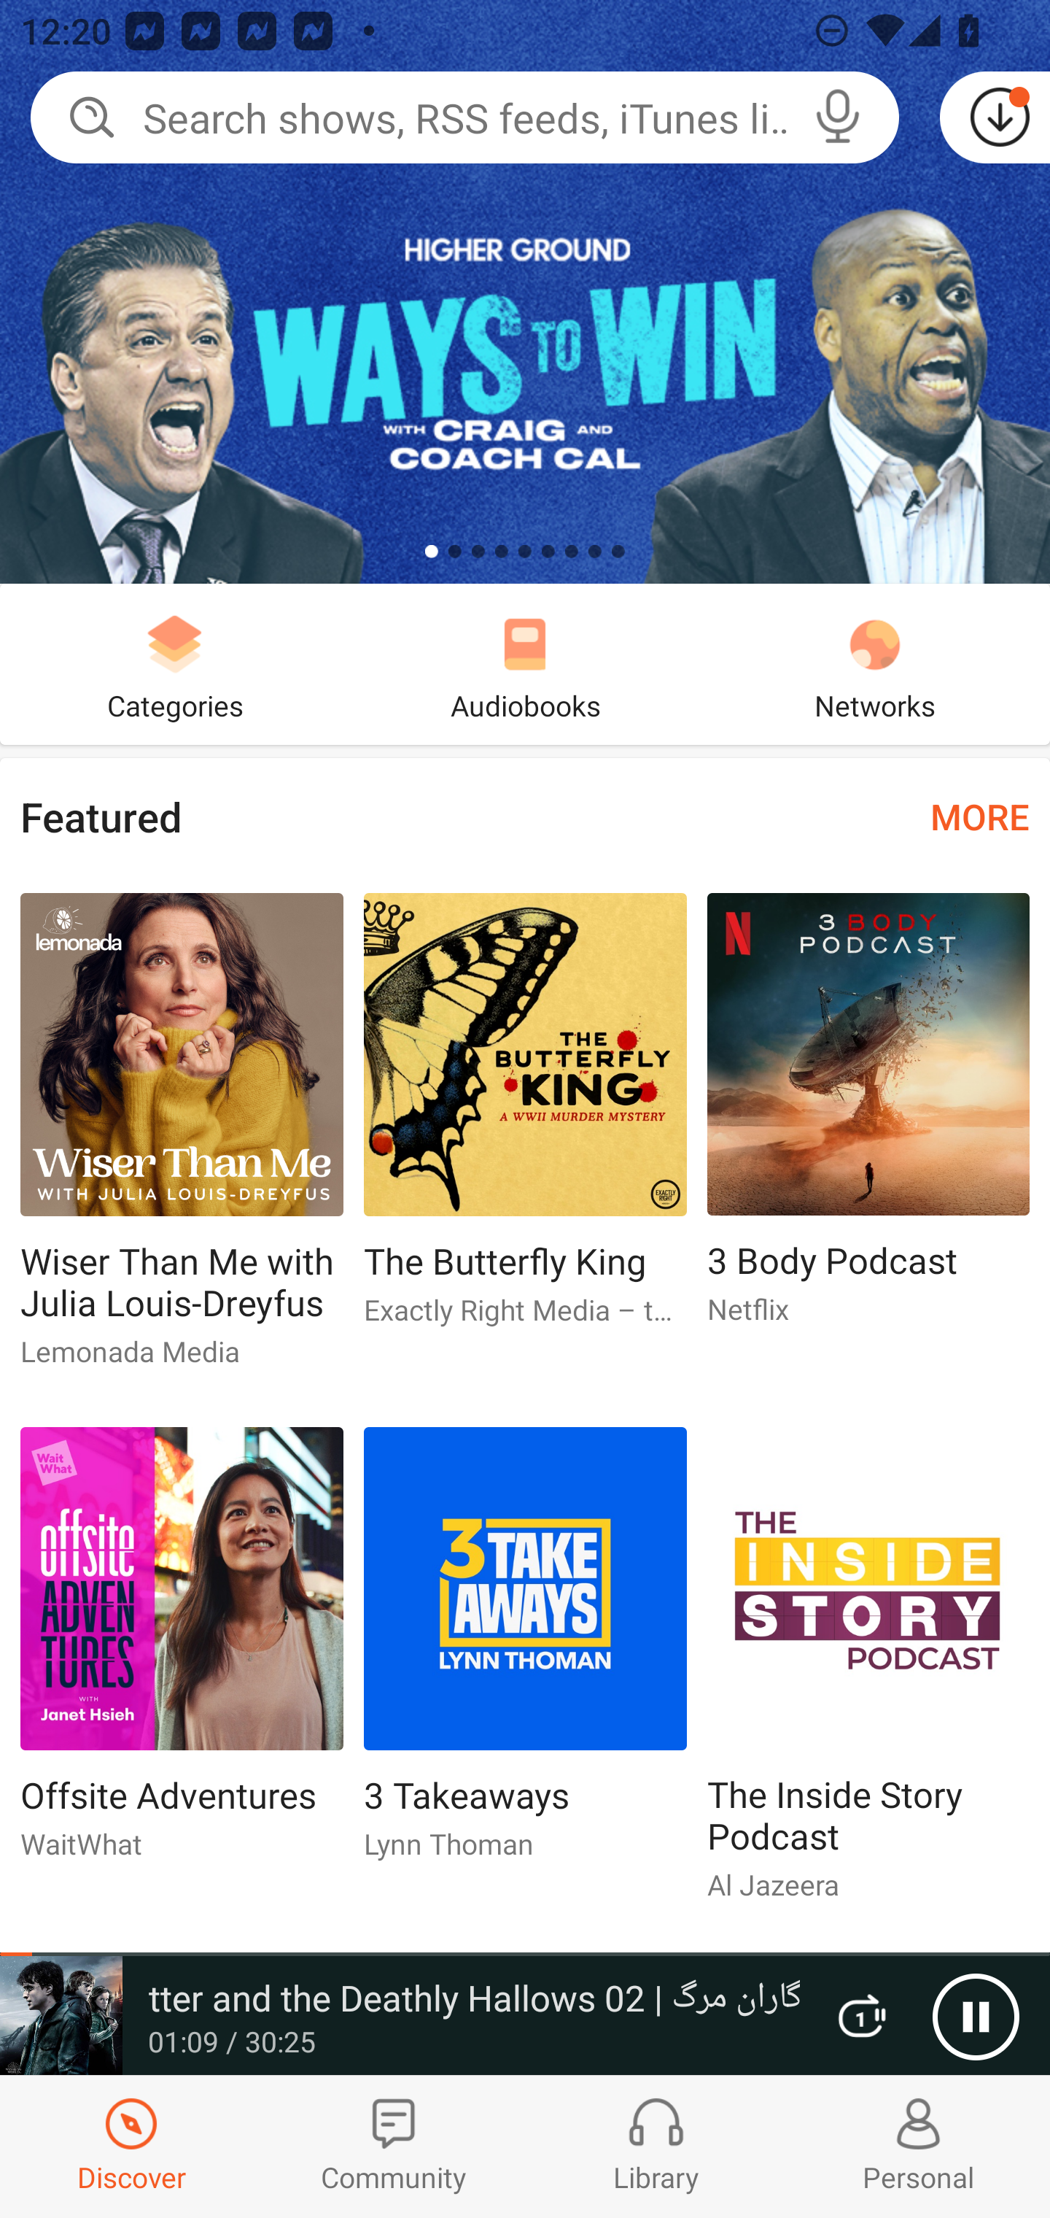 This screenshot has height=2218, width=1050. Describe the element at coordinates (394, 2146) in the screenshot. I see `Community` at that location.